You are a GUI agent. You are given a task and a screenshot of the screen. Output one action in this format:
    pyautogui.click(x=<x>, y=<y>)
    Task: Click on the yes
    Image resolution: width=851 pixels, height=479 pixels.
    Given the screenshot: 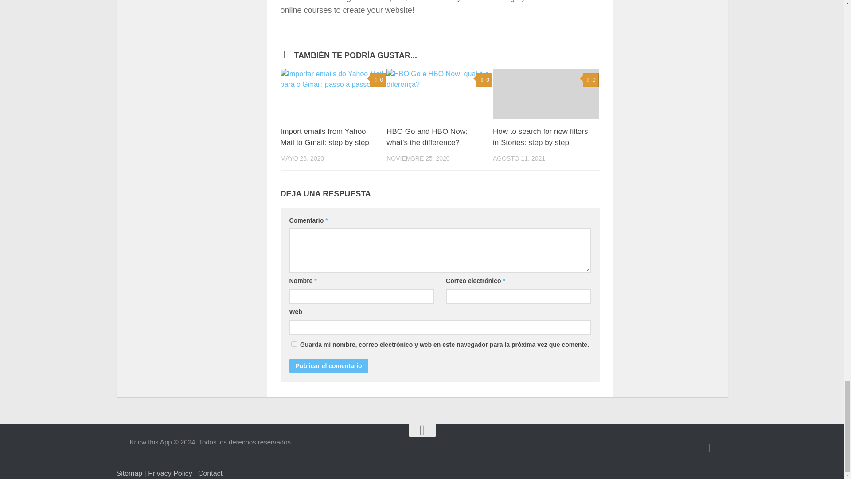 What is the action you would take?
    pyautogui.click(x=293, y=343)
    